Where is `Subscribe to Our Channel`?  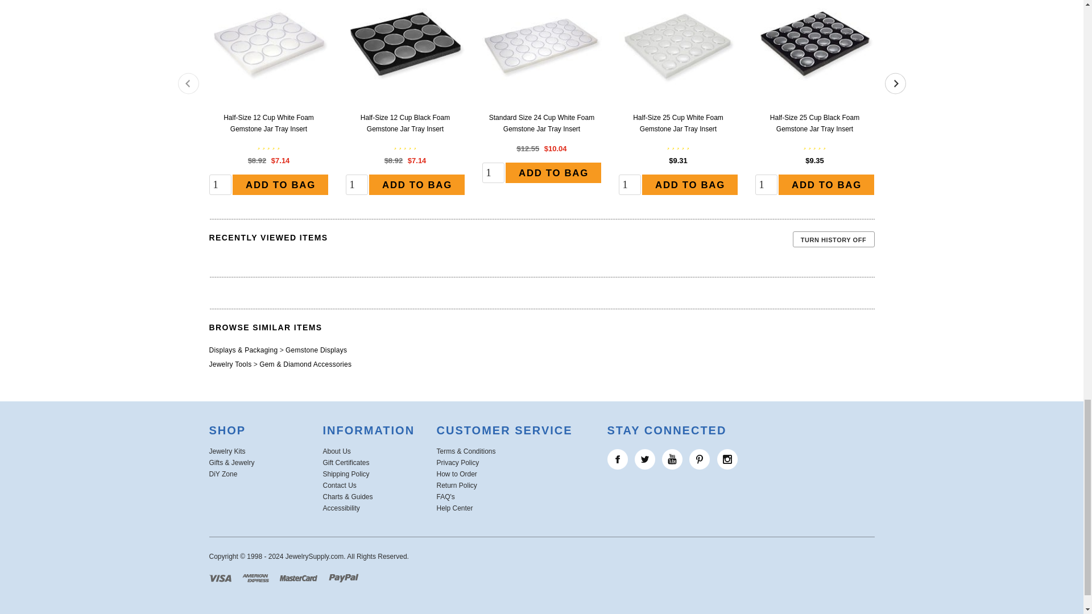 Subscribe to Our Channel is located at coordinates (672, 459).